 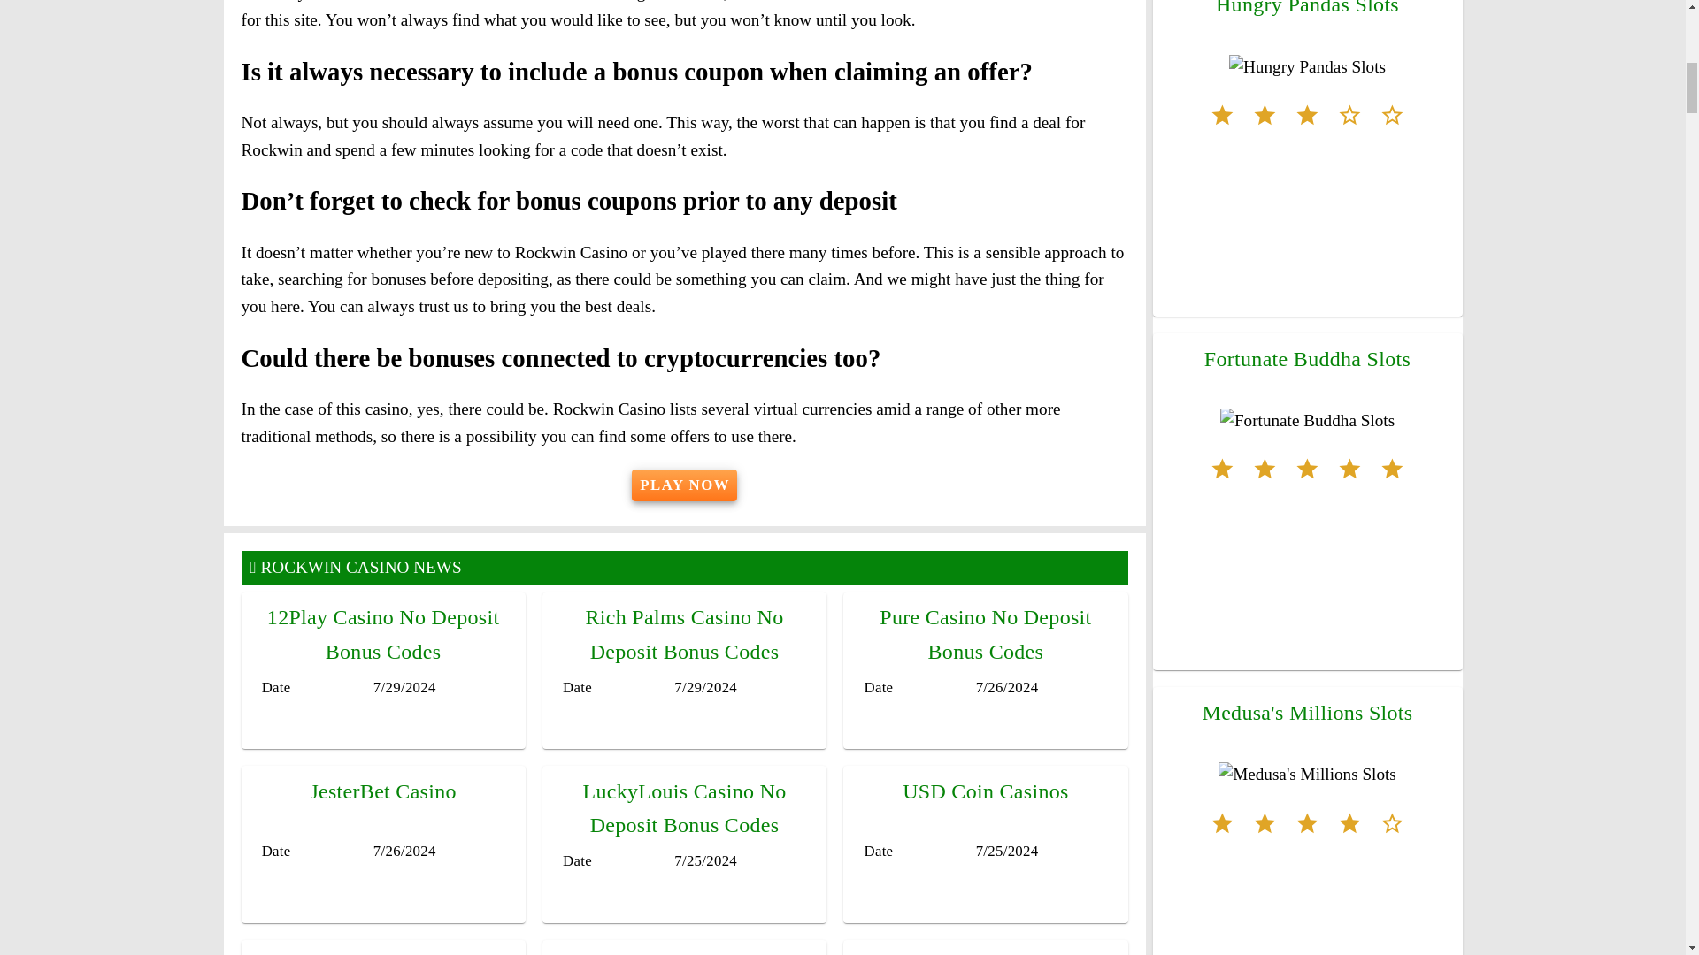 What do you see at coordinates (985, 791) in the screenshot?
I see `USD Coin Casinos` at bounding box center [985, 791].